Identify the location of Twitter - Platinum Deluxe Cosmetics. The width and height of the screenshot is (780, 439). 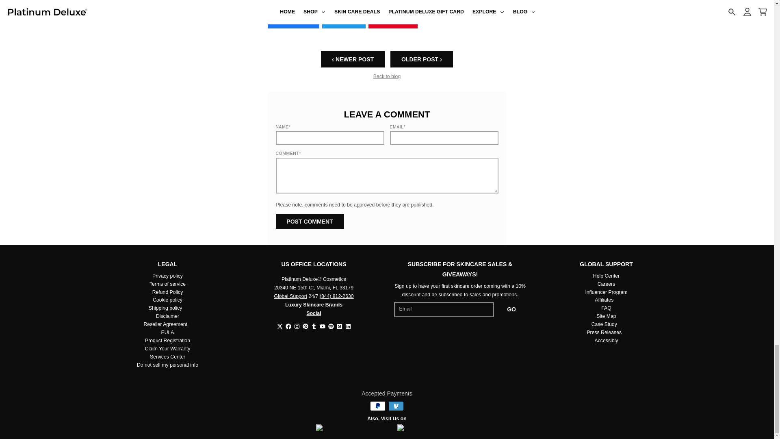
(279, 326).